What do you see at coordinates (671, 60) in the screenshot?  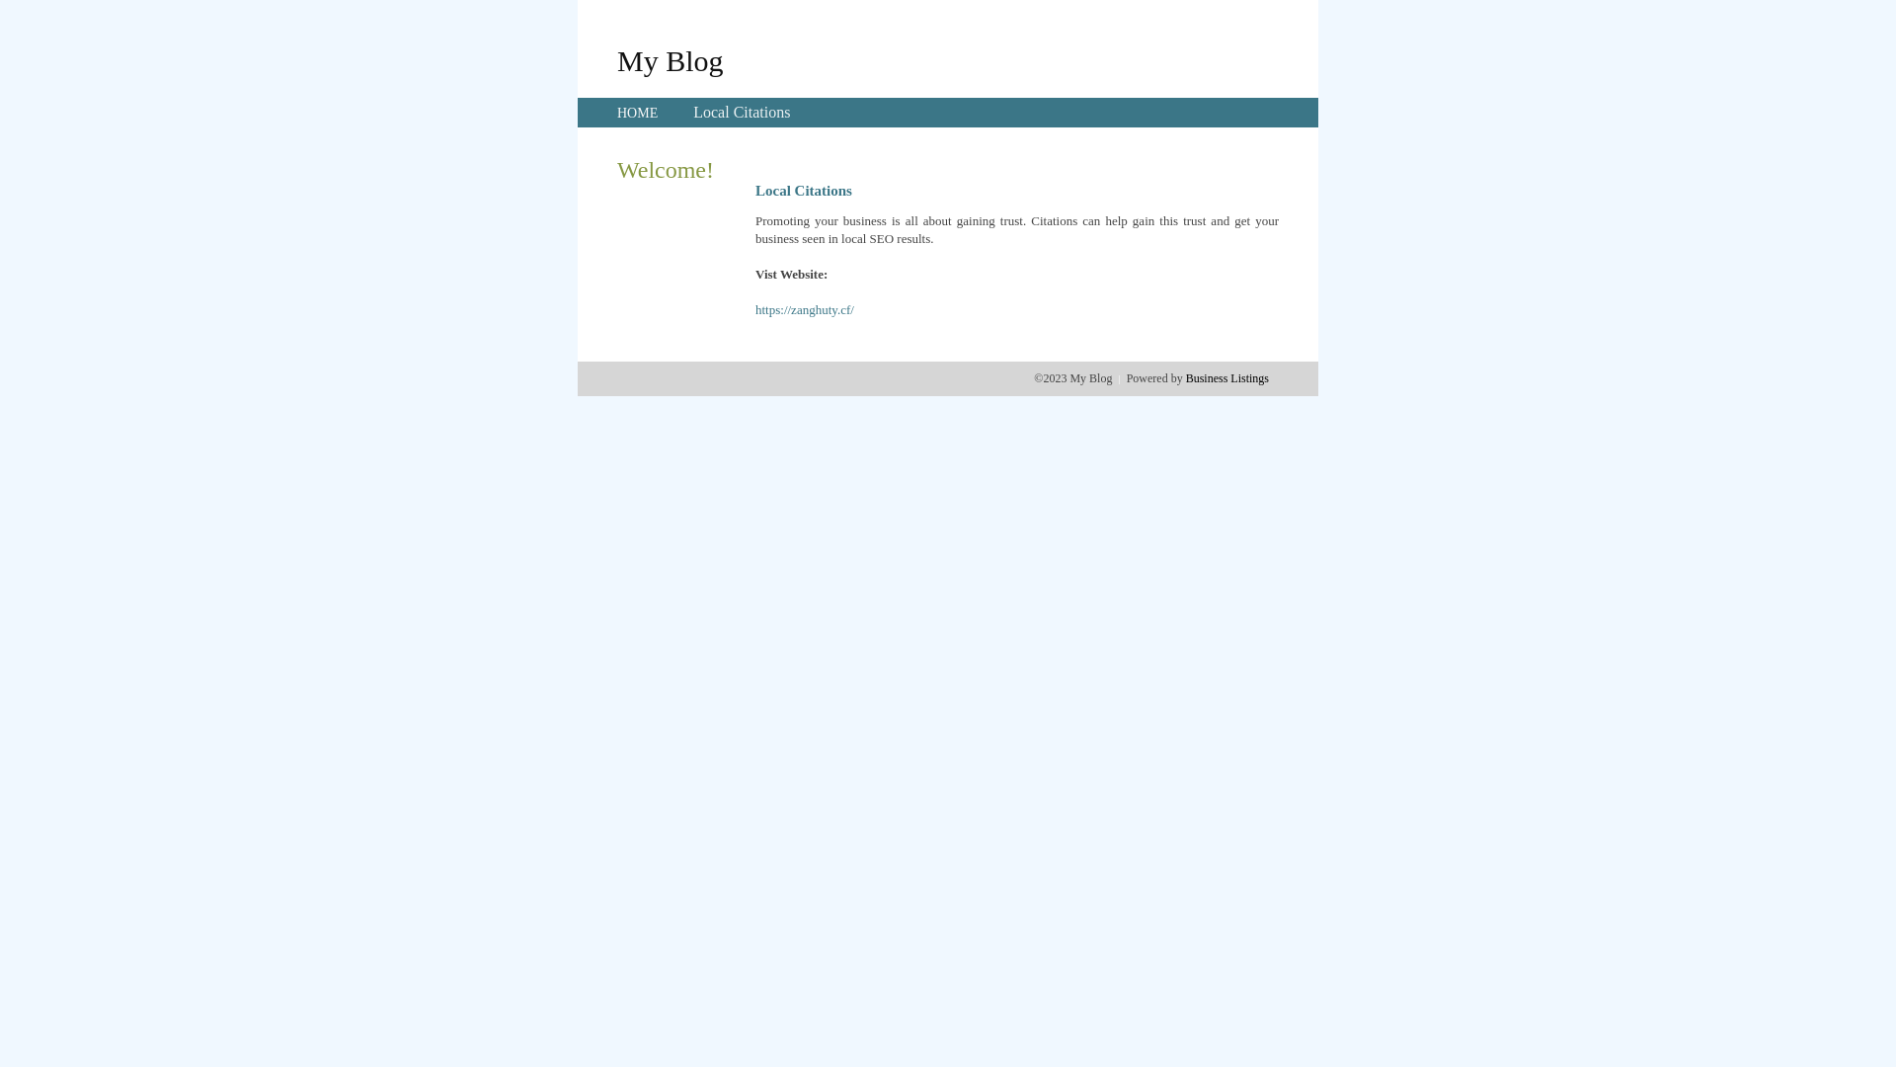 I see `My Blog` at bounding box center [671, 60].